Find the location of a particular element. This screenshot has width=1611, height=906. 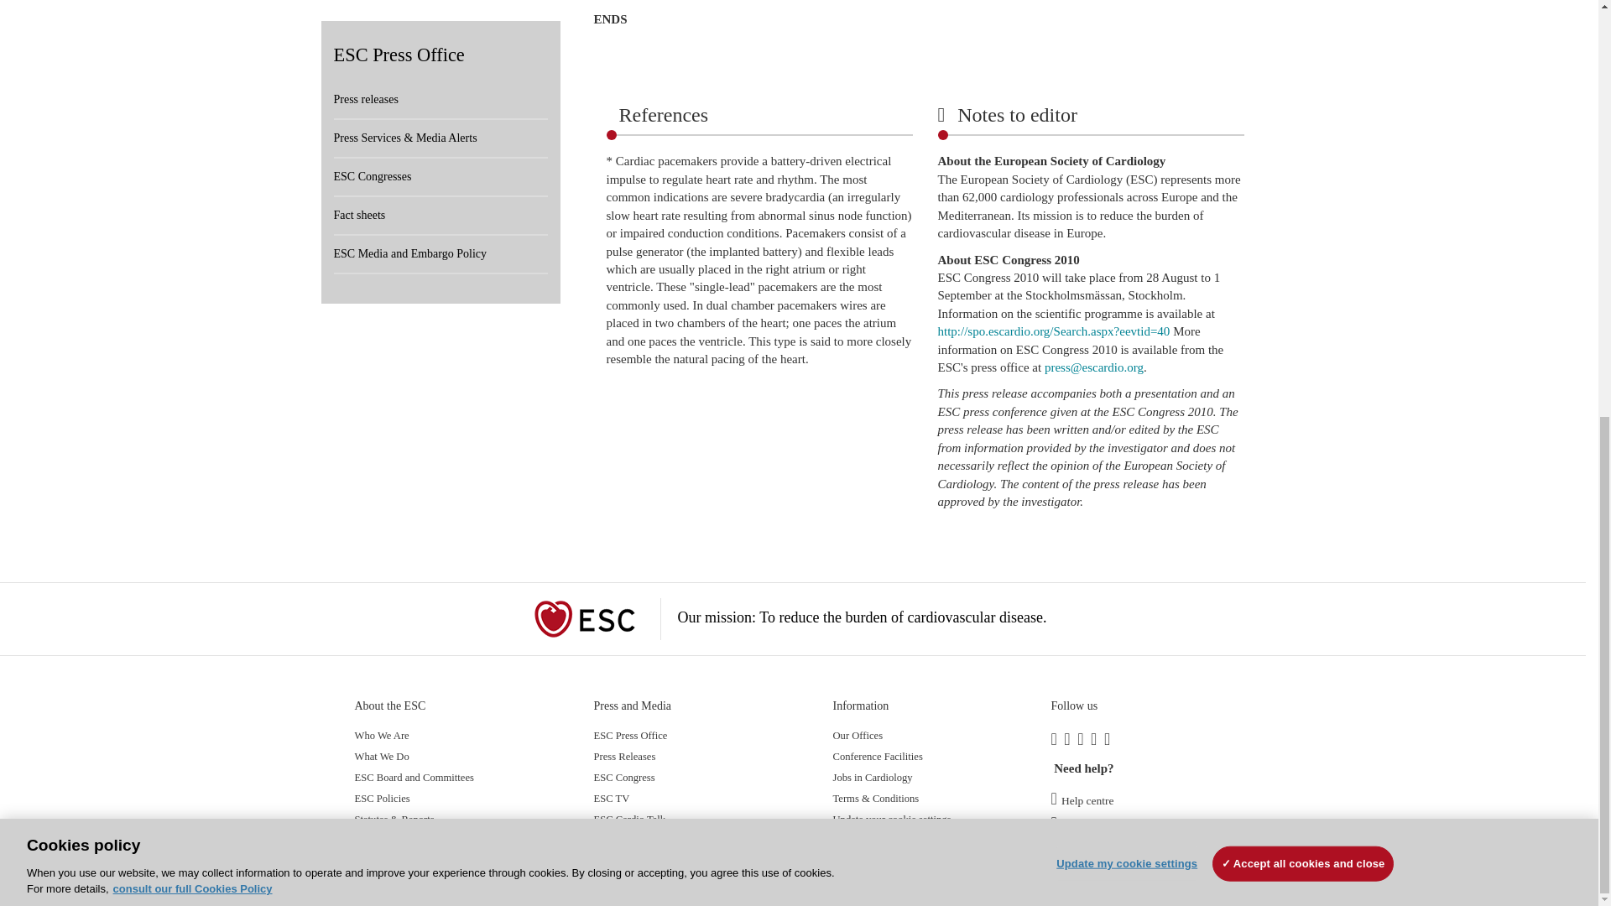

Contact us is located at coordinates (1079, 825).